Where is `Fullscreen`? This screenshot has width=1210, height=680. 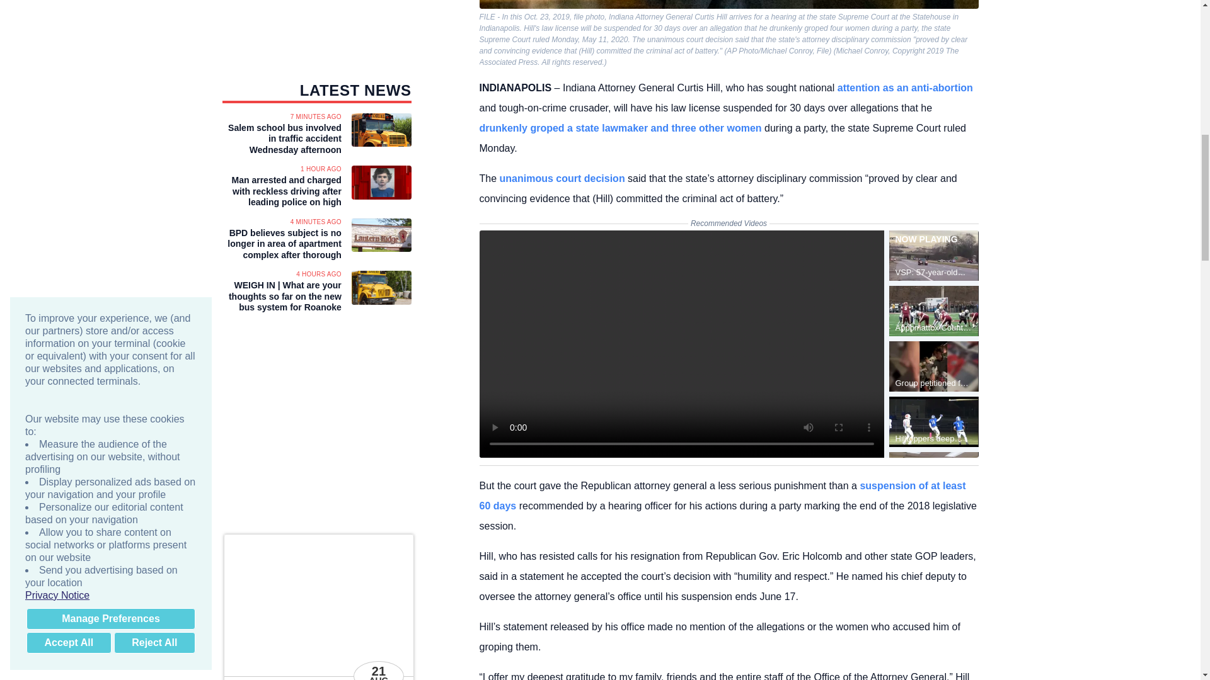 Fullscreen is located at coordinates (870, 441).